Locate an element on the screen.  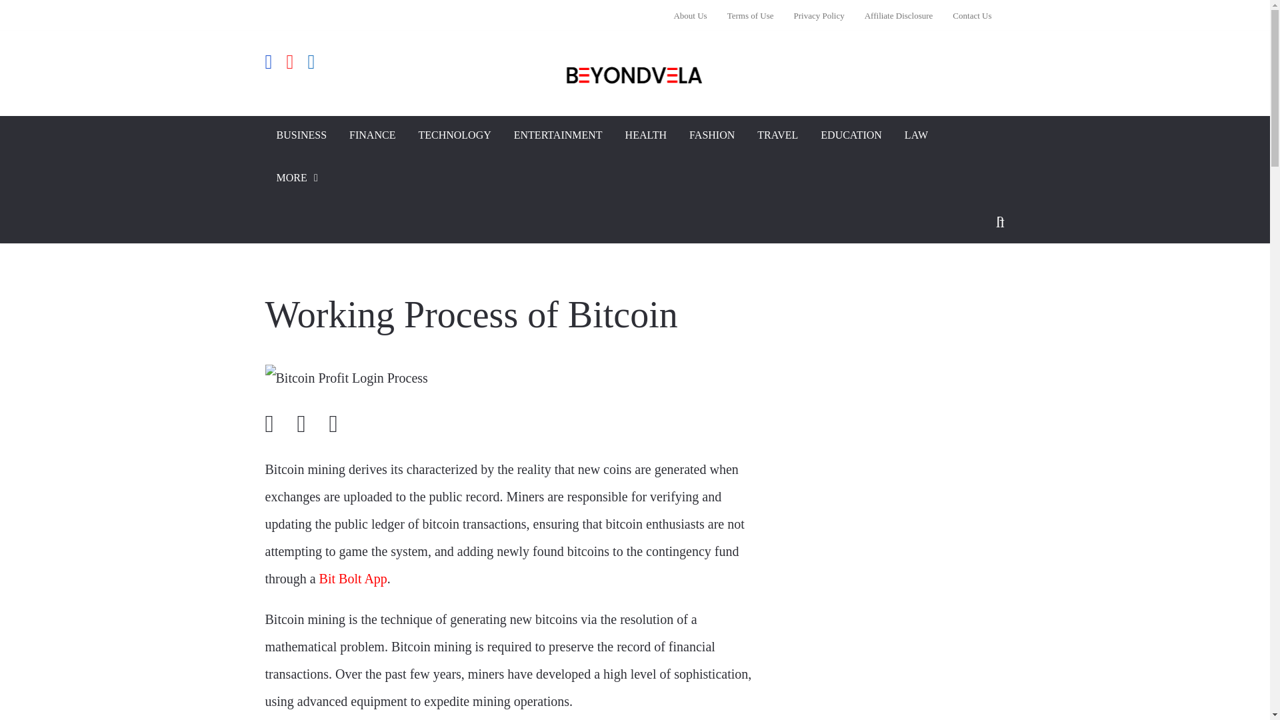
Bit Bolt App is located at coordinates (353, 579).